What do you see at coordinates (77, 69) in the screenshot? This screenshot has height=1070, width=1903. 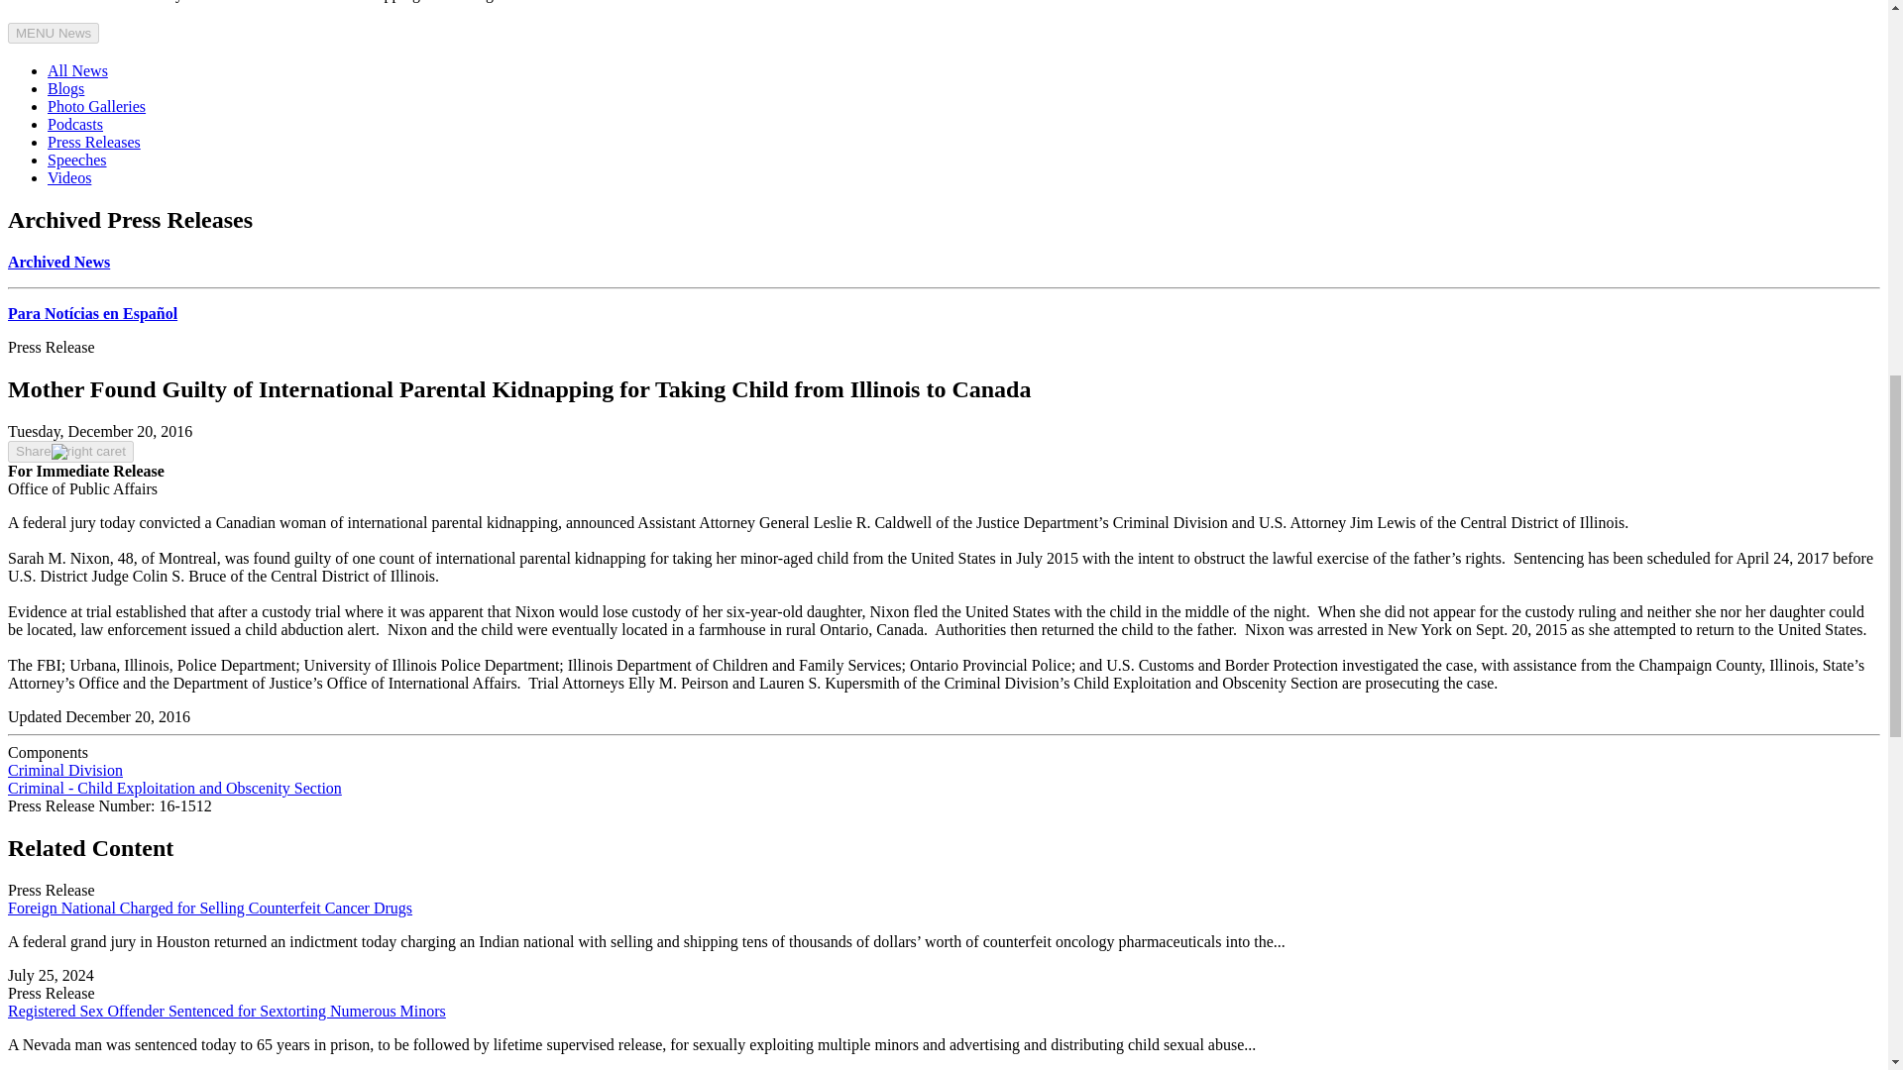 I see `All News` at bounding box center [77, 69].